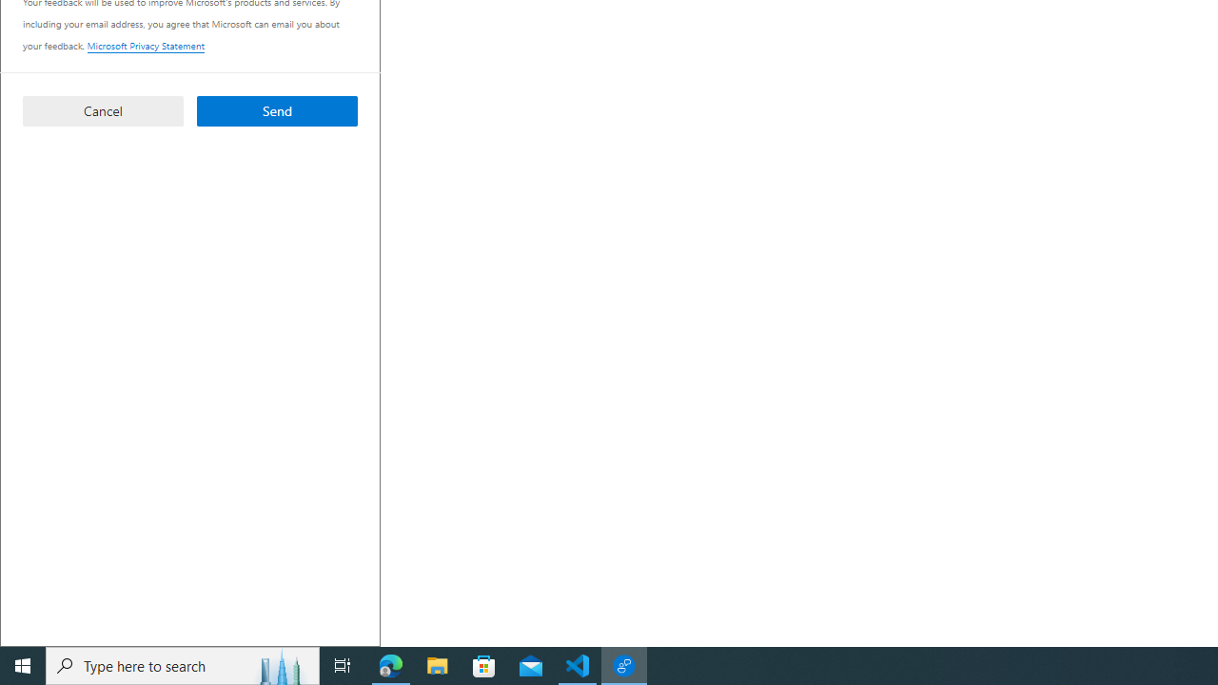 Image resolution: width=1218 pixels, height=685 pixels. What do you see at coordinates (103, 110) in the screenshot?
I see `Cancel` at bounding box center [103, 110].